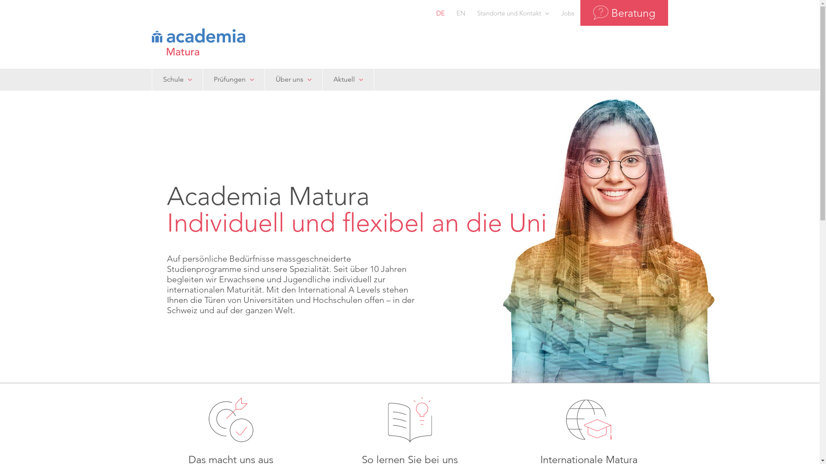  Describe the element at coordinates (348, 79) in the screenshot. I see `Aktuell` at that location.